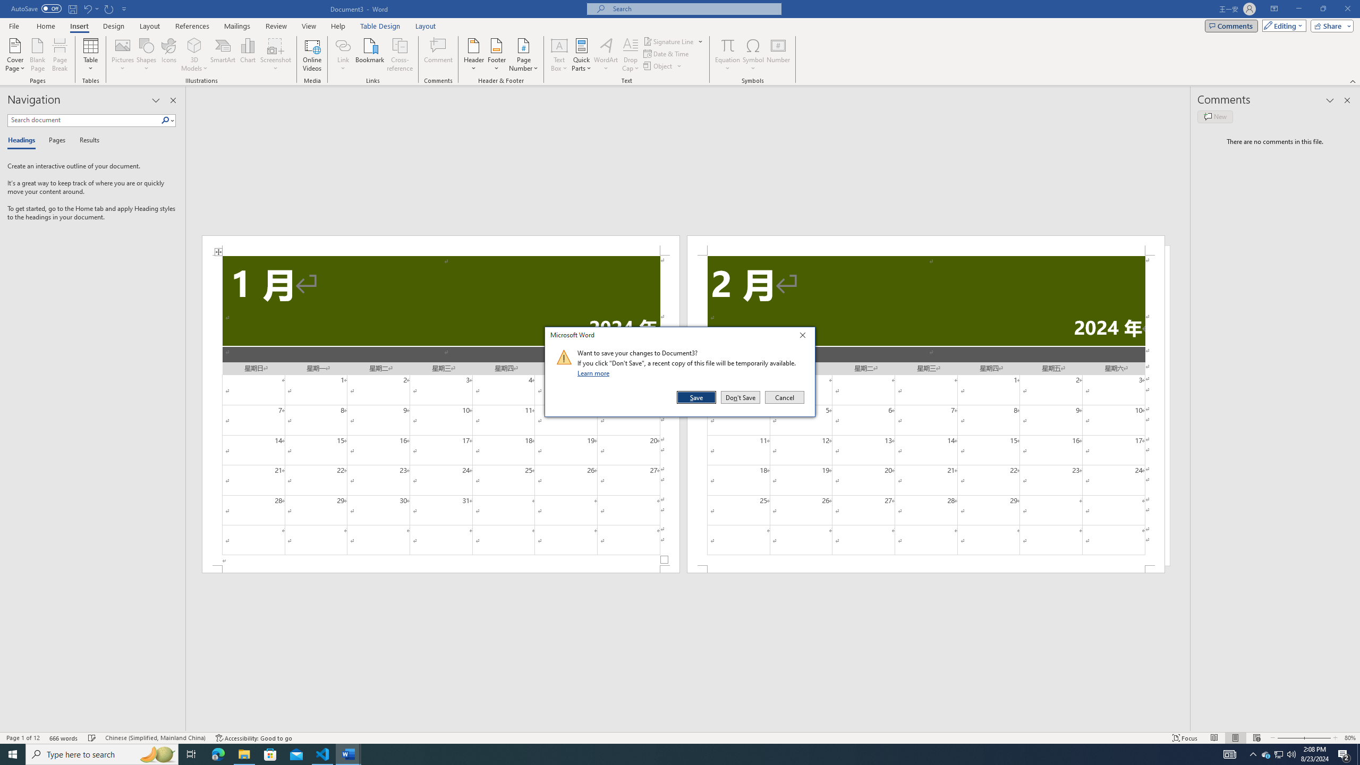 This screenshot has height=765, width=1360. What do you see at coordinates (606, 55) in the screenshot?
I see `WordArt` at bounding box center [606, 55].